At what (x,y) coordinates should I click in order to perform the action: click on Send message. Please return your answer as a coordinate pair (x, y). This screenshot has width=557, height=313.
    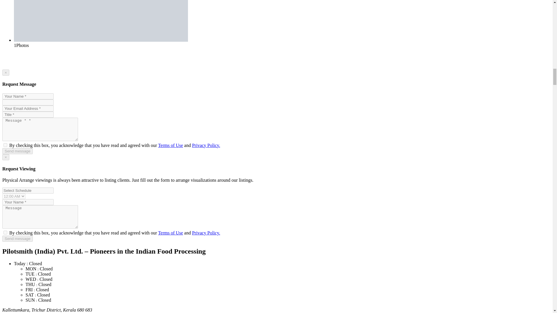
    Looking at the image, I should click on (17, 151).